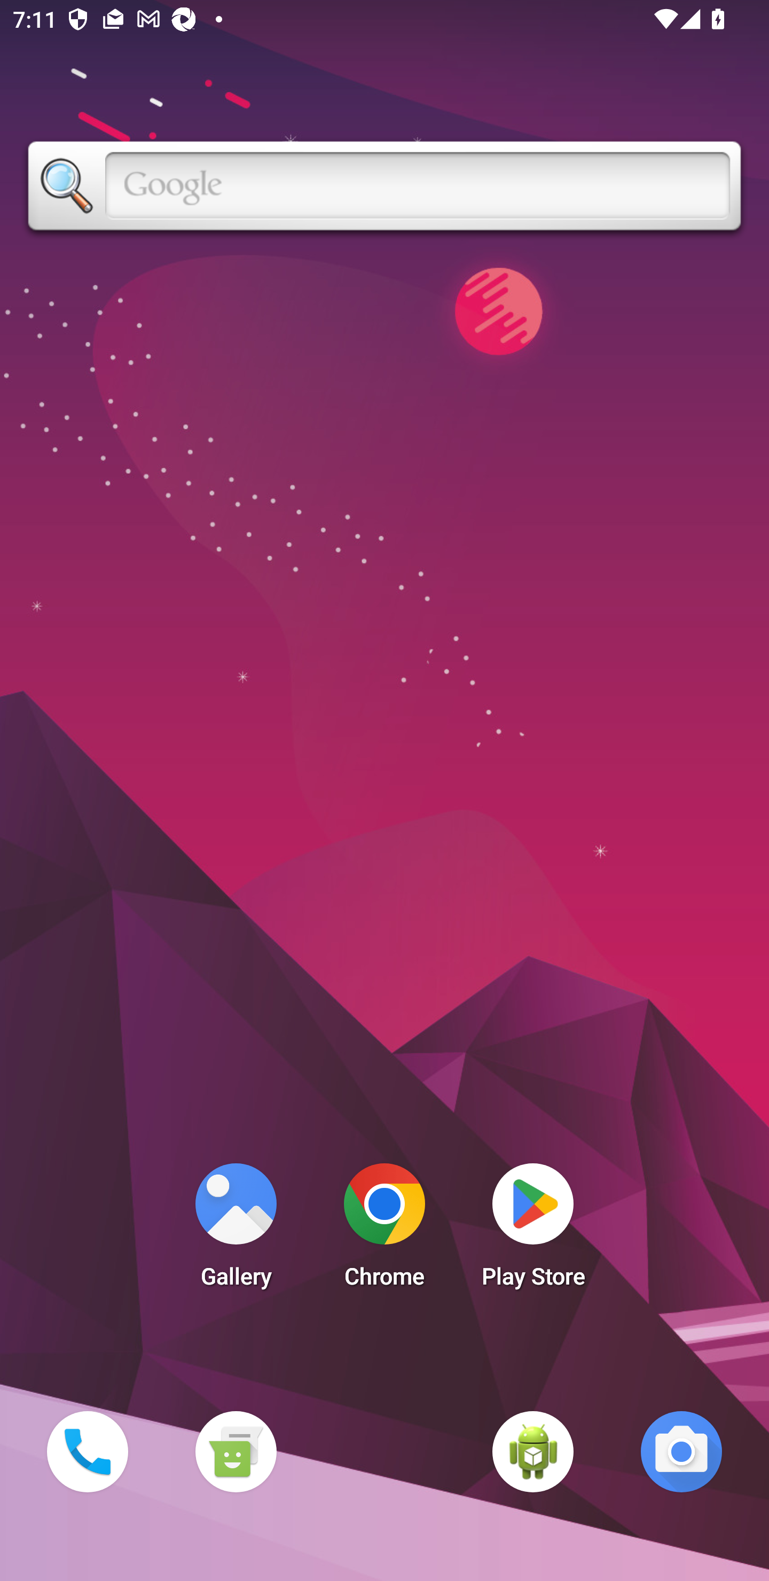  I want to click on Gallery, so click(236, 1231).